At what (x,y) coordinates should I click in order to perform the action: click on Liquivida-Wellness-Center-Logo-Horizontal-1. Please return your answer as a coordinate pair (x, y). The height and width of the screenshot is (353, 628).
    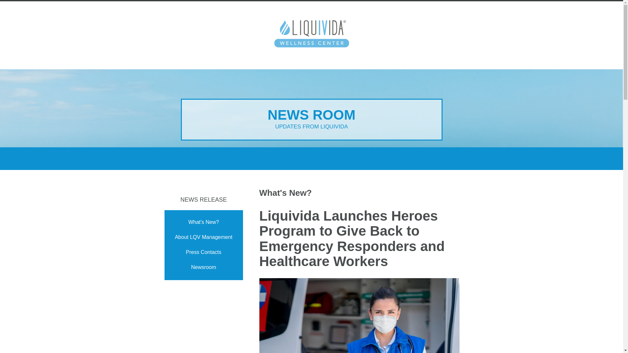
    Looking at the image, I should click on (311, 35).